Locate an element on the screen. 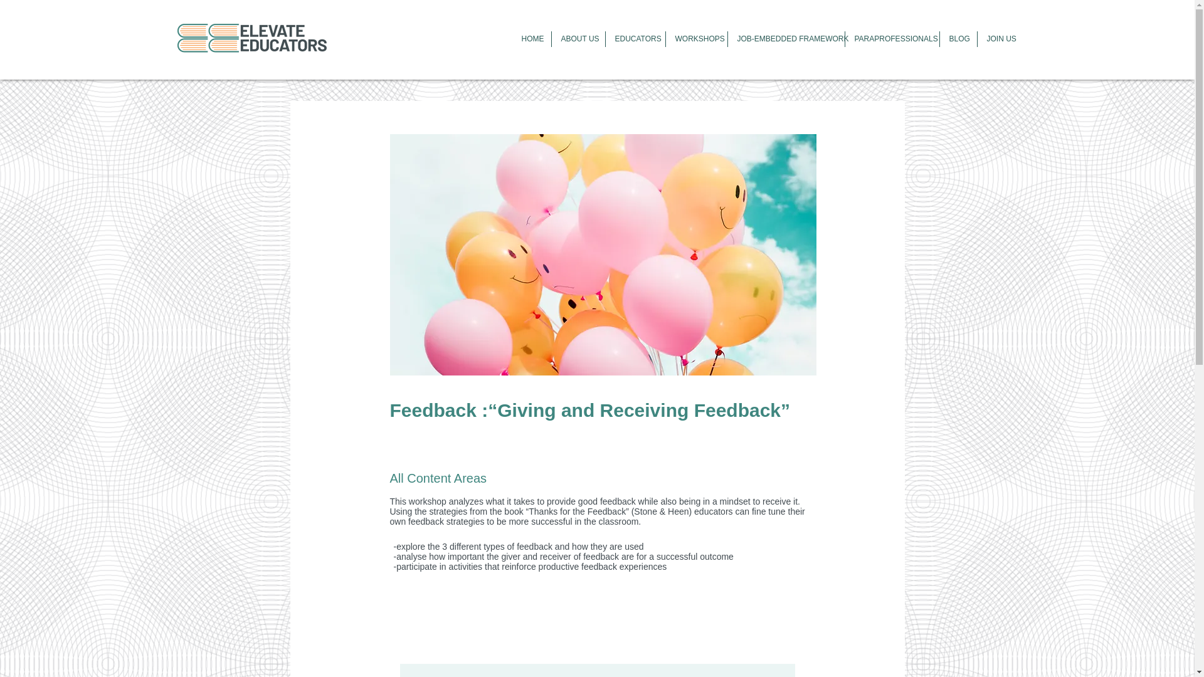 The image size is (1204, 677). elevae educators logo is located at coordinates (253, 39).